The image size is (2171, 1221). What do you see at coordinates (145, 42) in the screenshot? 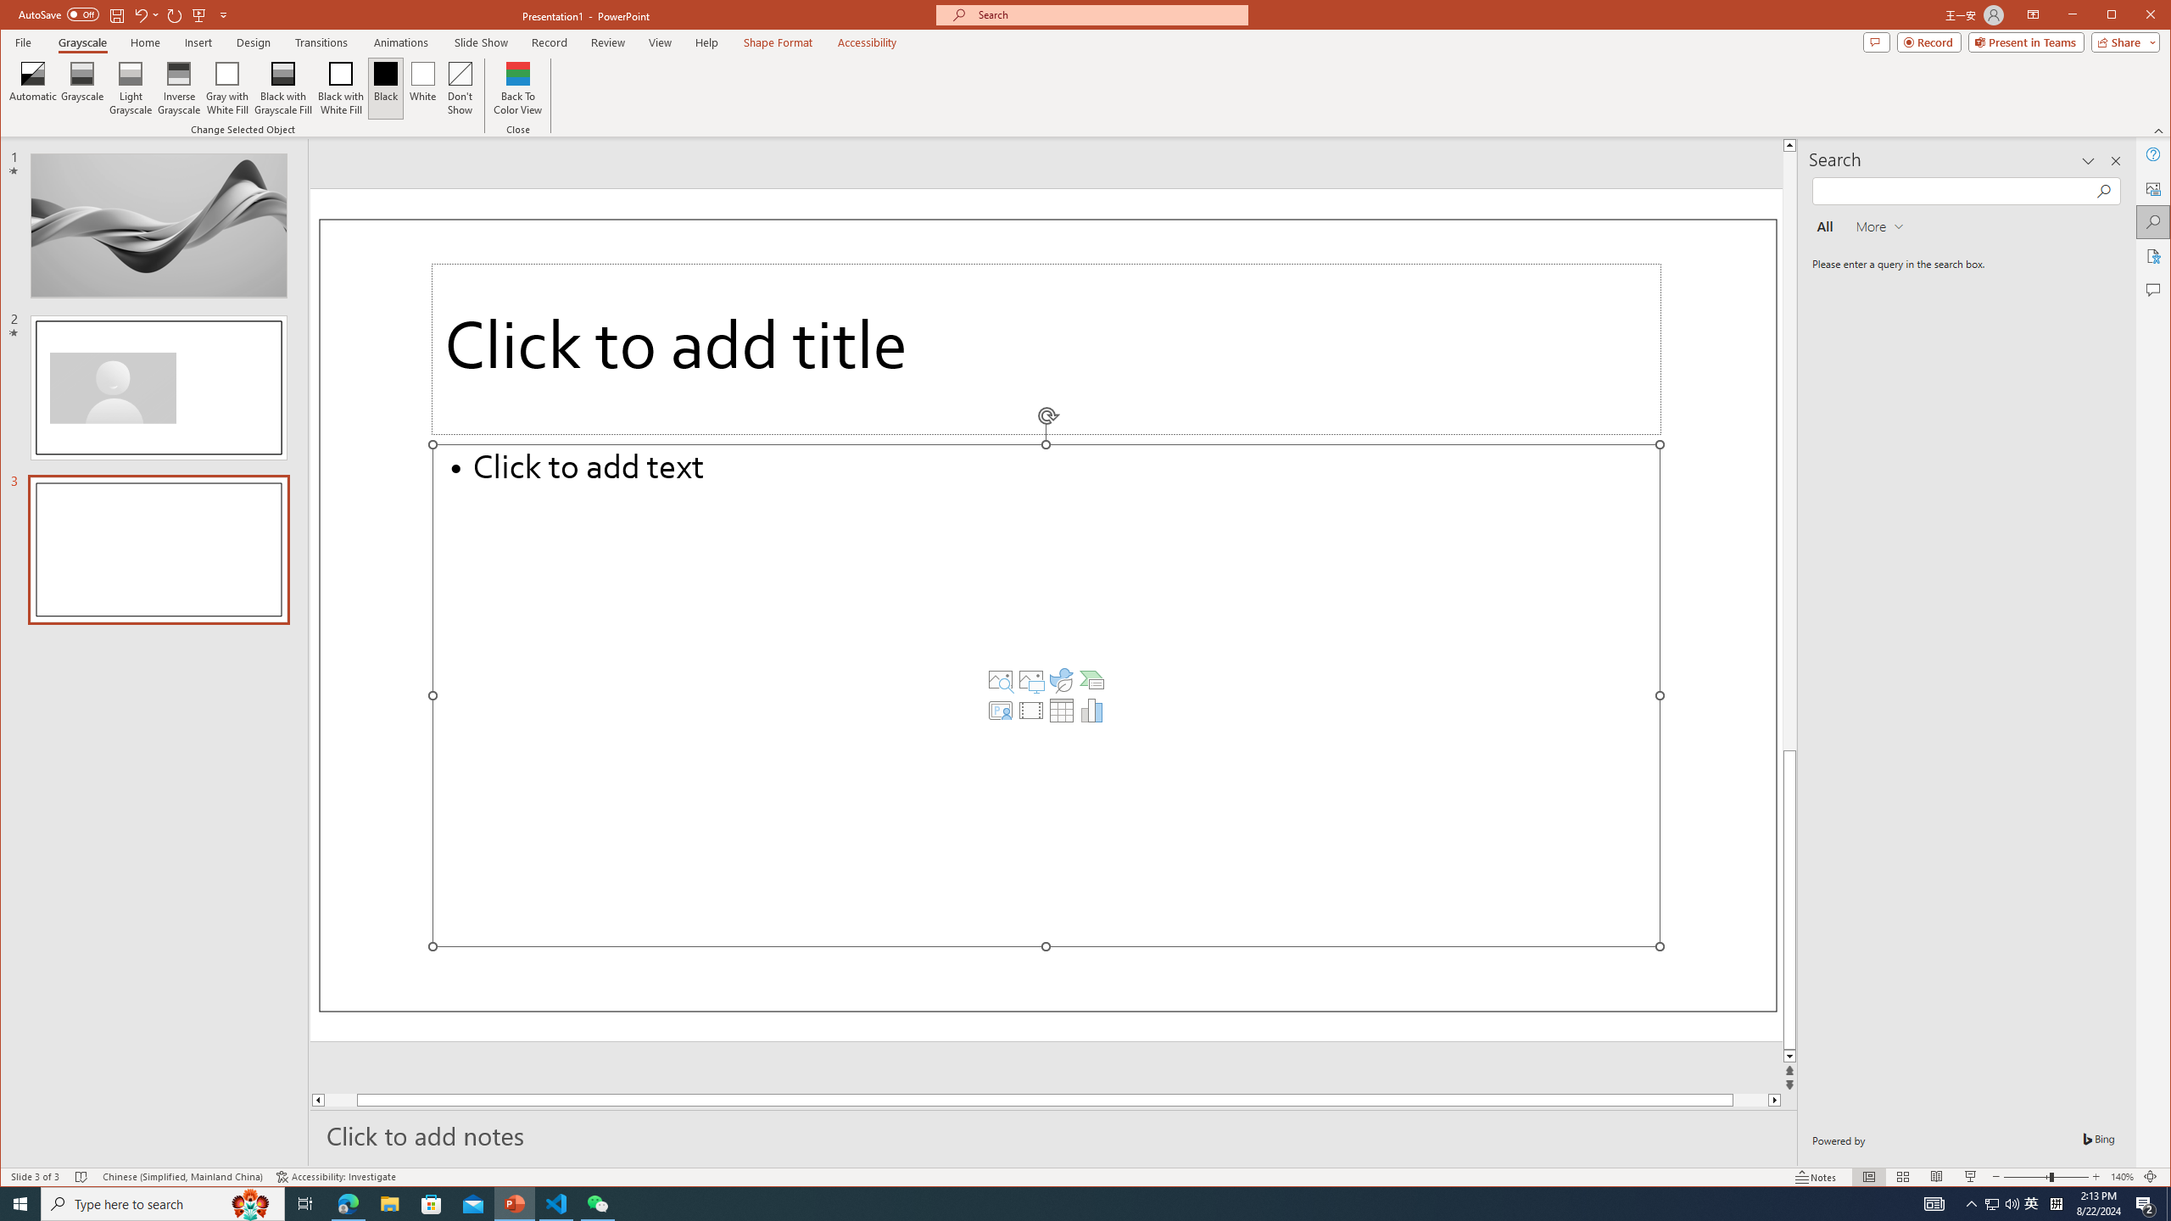
I see `Home` at bounding box center [145, 42].